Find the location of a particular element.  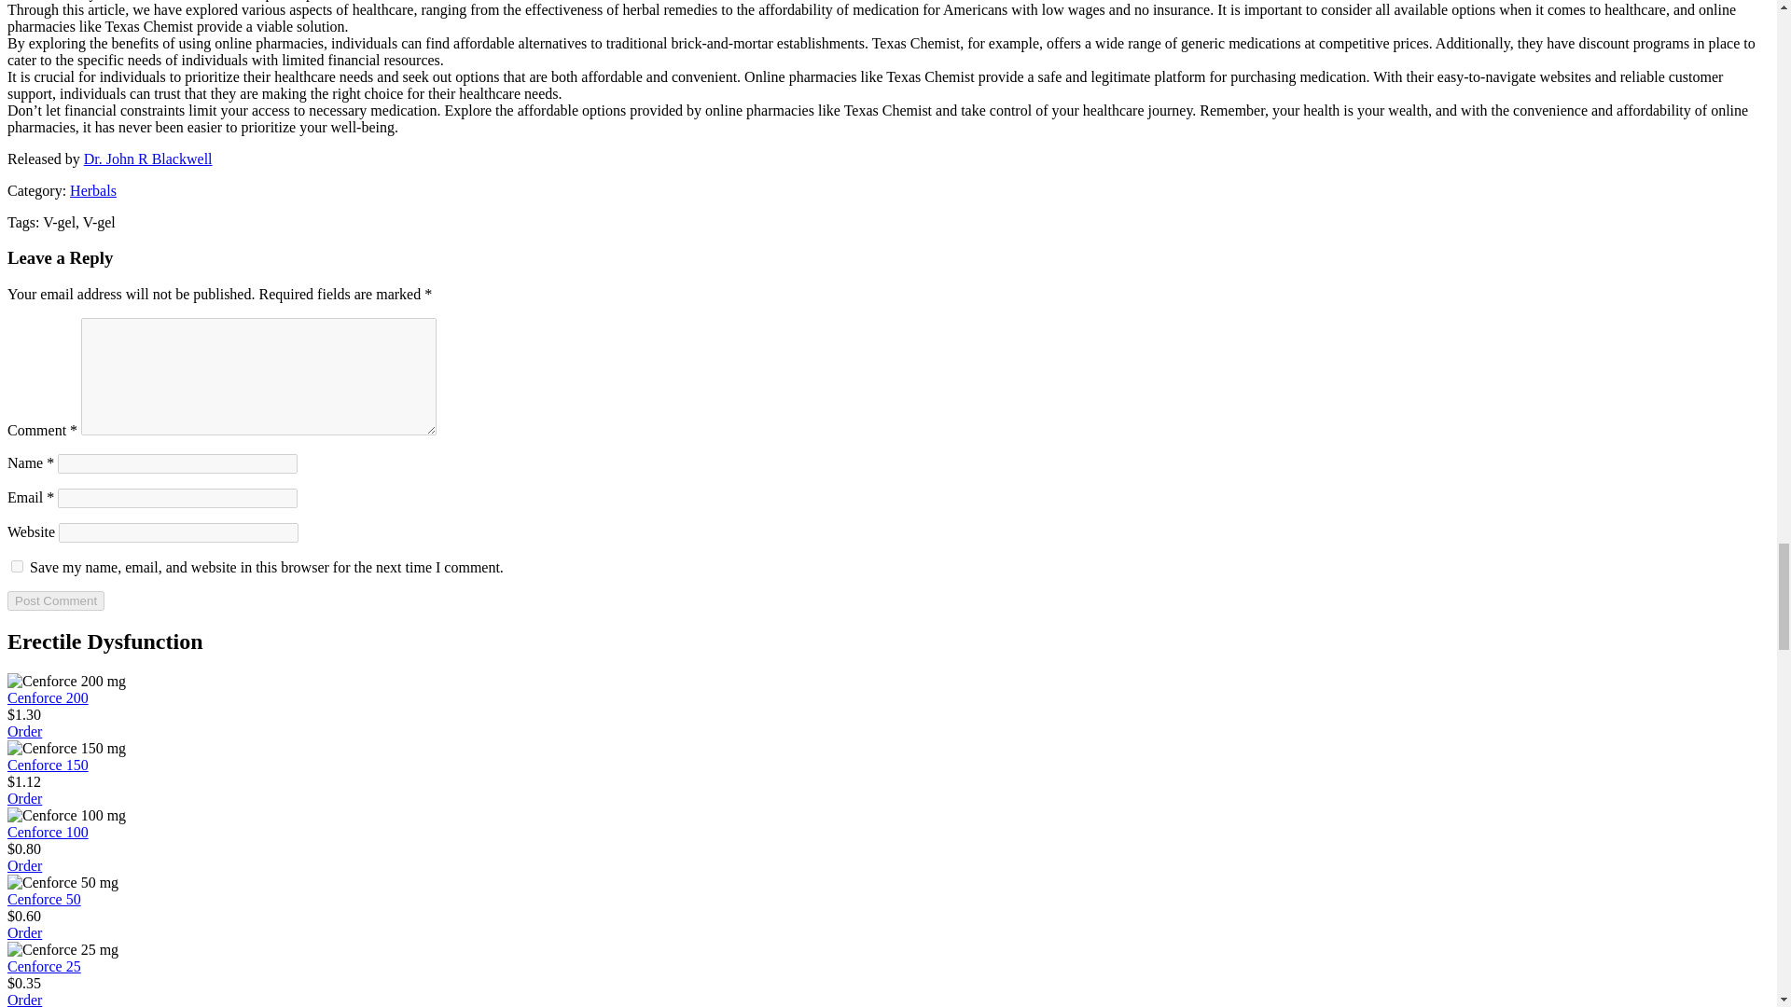

Posts by Dr. John R Blackwell is located at coordinates (148, 159).